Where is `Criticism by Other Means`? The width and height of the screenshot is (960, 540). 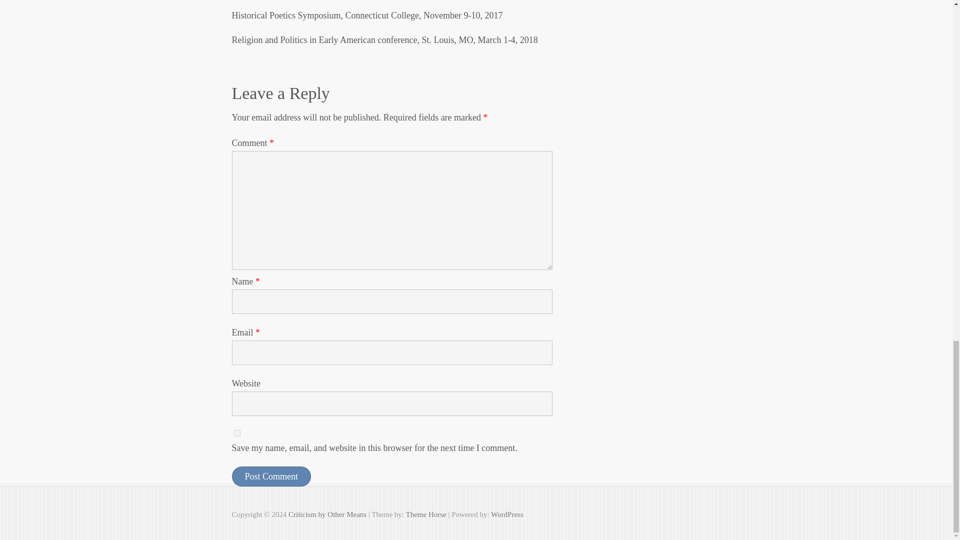 Criticism by Other Means is located at coordinates (327, 514).